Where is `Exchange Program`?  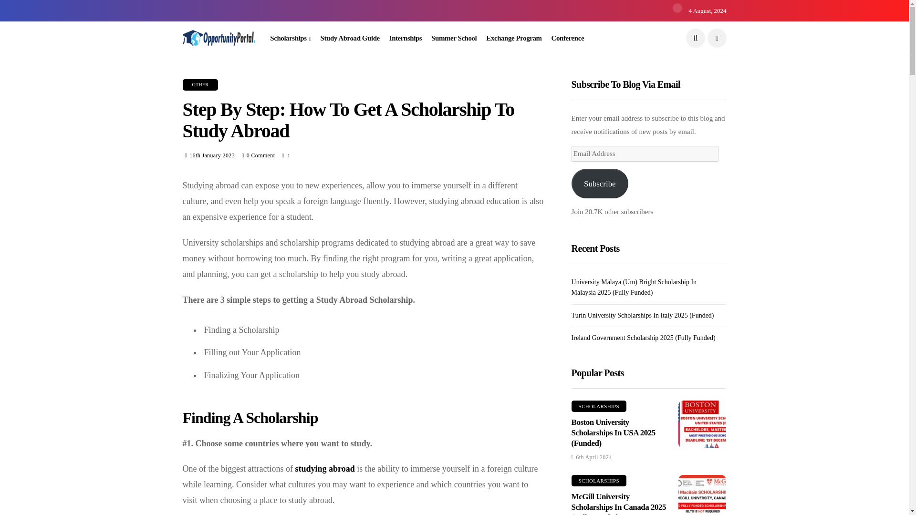
Exchange Program is located at coordinates (513, 38).